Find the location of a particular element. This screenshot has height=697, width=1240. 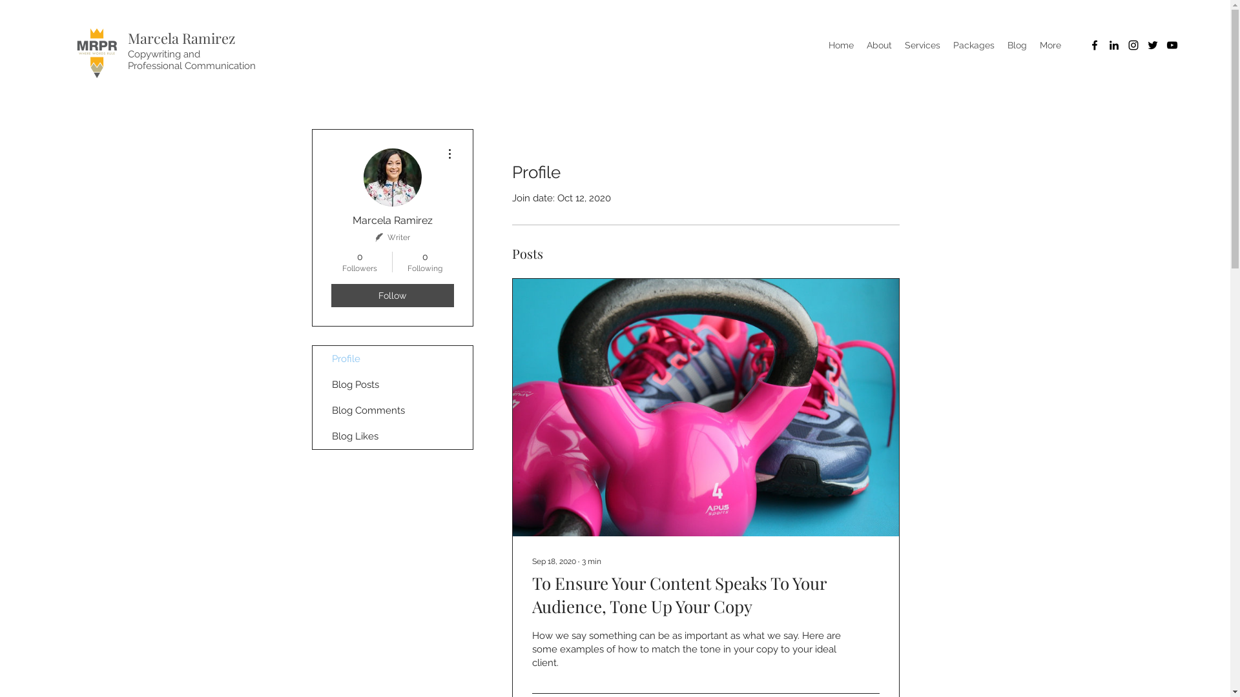

Blog Posts is located at coordinates (393, 385).